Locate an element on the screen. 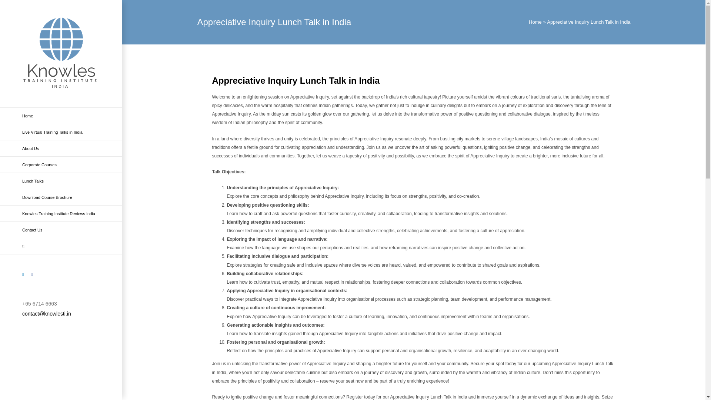  Knowles Training Institute Reviews India is located at coordinates (61, 214).